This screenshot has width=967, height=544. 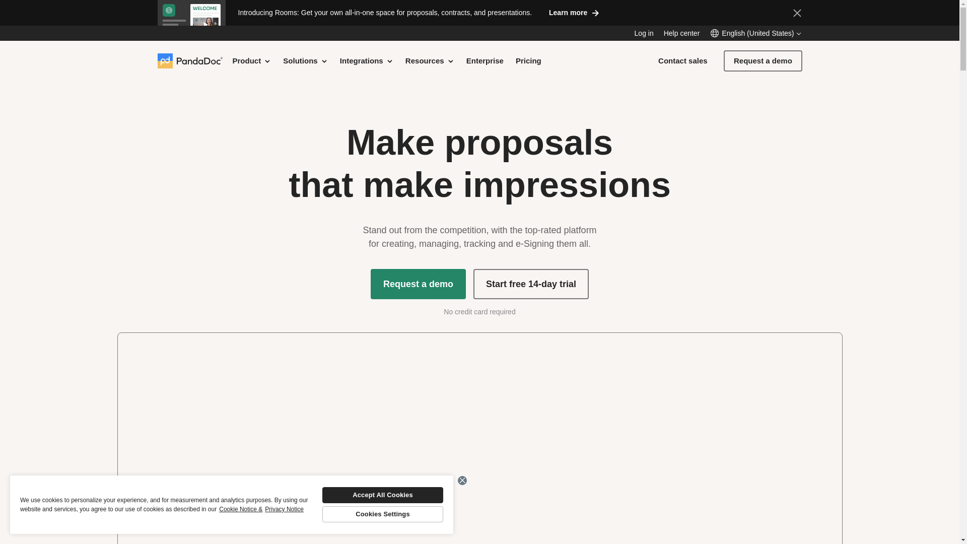 I want to click on Product, so click(x=252, y=60).